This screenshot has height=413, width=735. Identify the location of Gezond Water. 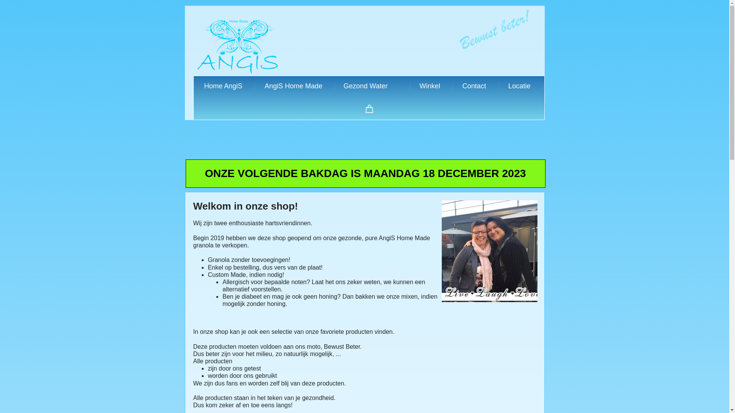
(370, 86).